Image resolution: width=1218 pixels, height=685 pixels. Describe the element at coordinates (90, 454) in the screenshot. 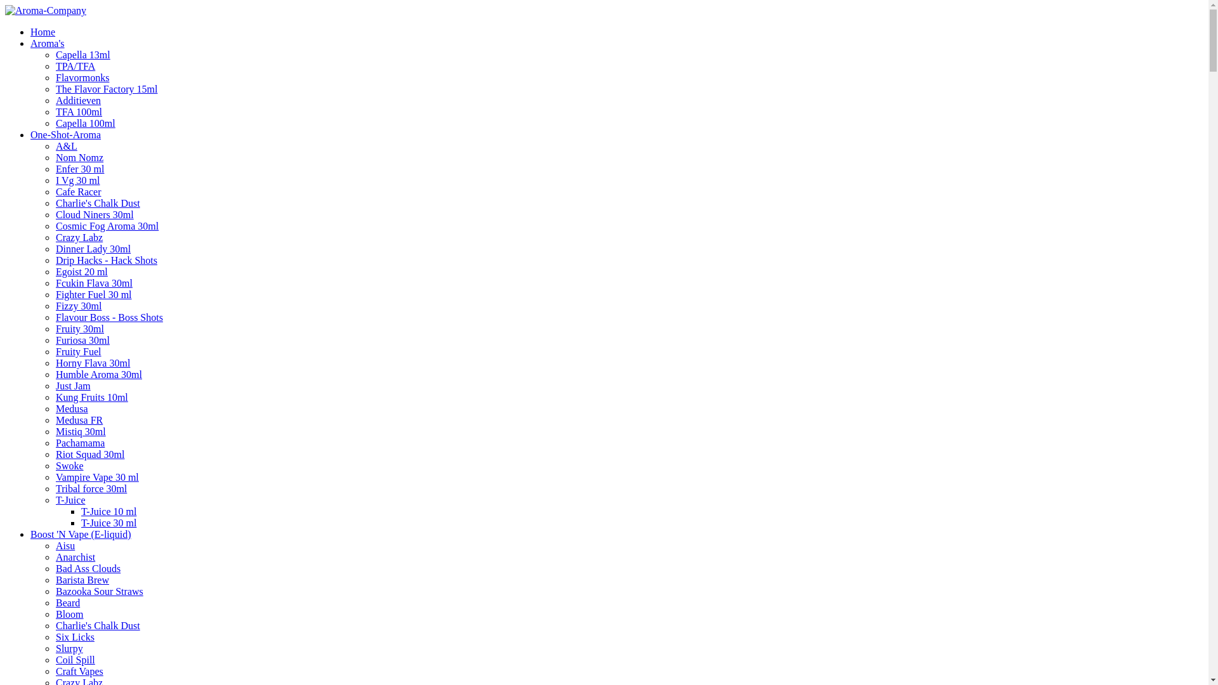

I see `Riot Squad 30ml` at that location.